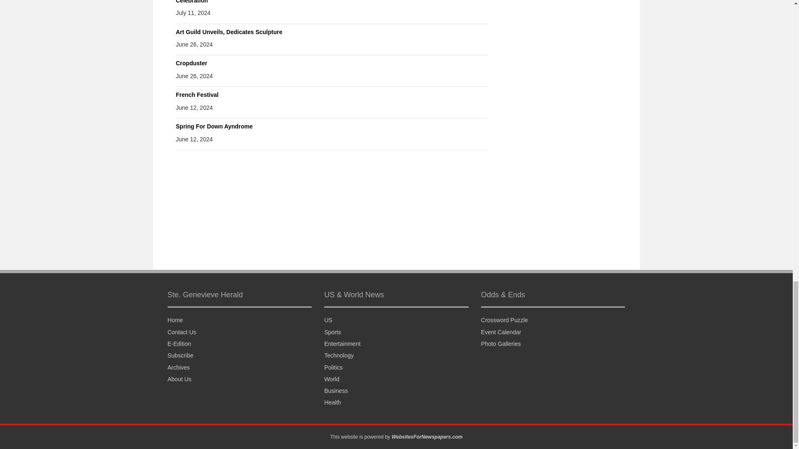  Describe the element at coordinates (191, 63) in the screenshot. I see `Cropduster` at that location.